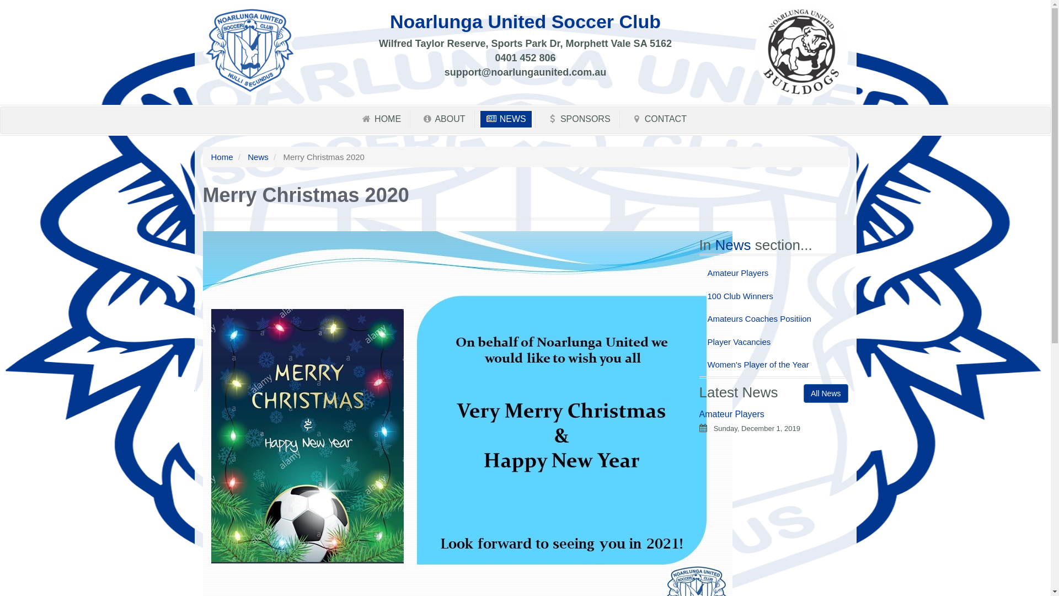 The width and height of the screenshot is (1059, 596). Describe the element at coordinates (579, 119) in the screenshot. I see `SPONSORS` at that location.